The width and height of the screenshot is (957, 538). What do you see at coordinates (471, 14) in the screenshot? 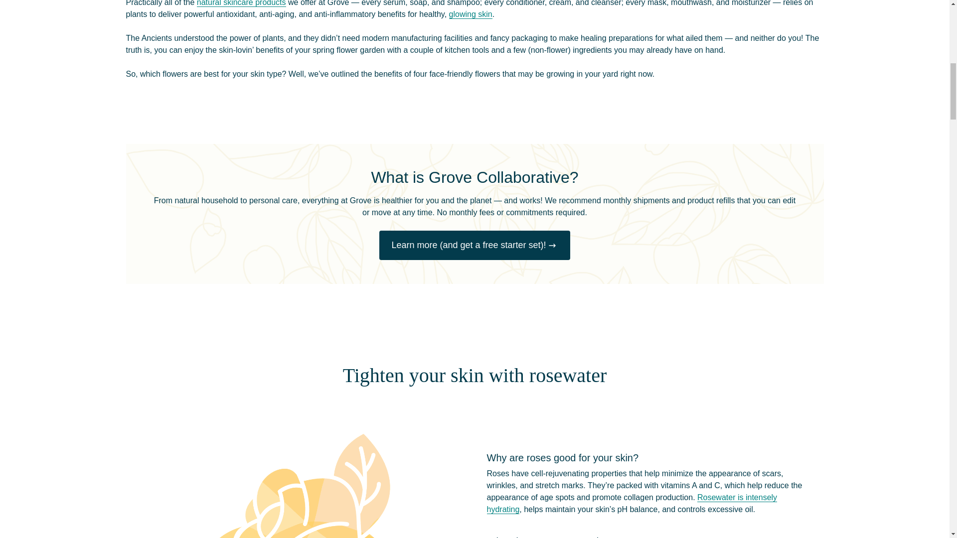
I see `glowing skin` at bounding box center [471, 14].